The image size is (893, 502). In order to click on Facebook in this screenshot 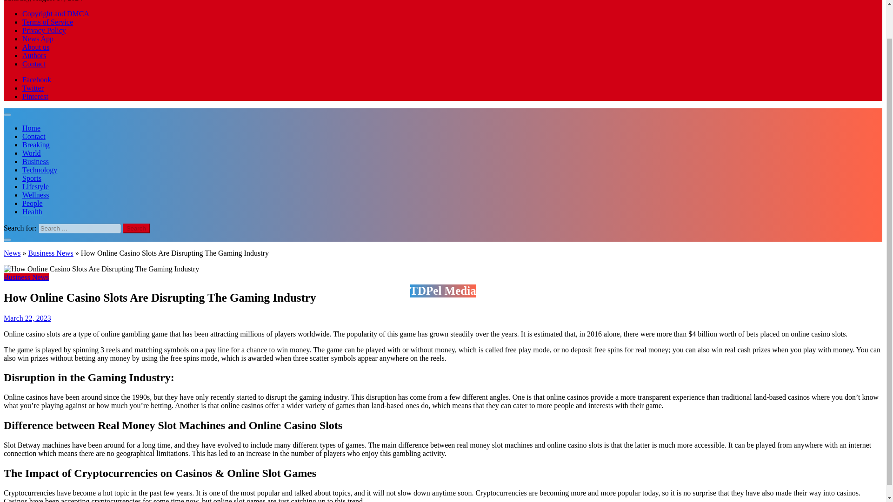, I will do `click(36, 80)`.